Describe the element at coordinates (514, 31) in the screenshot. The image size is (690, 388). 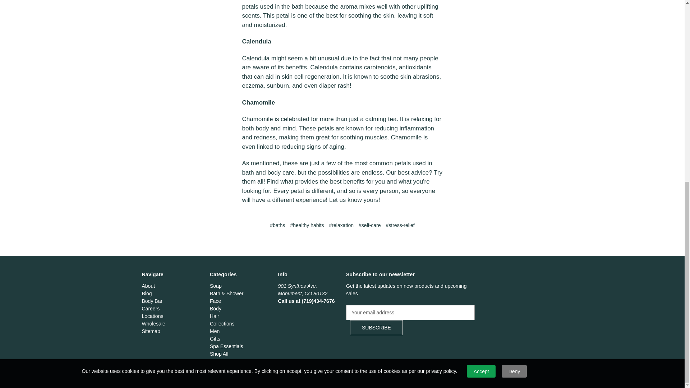
I see `Deny` at that location.